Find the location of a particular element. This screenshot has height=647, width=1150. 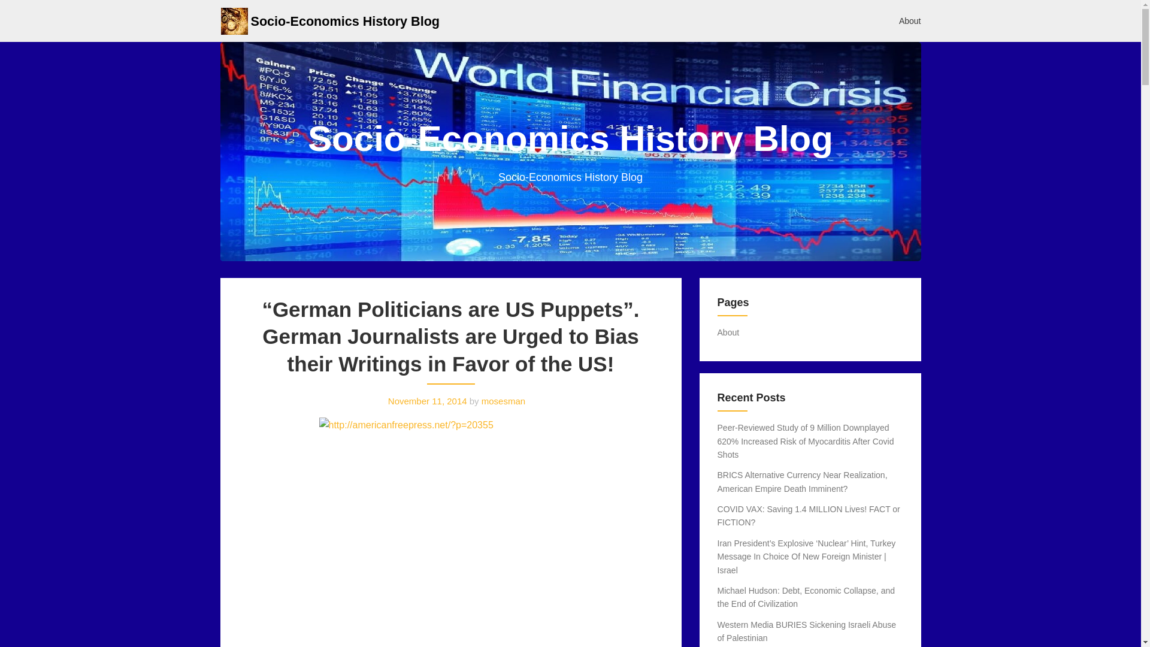

About is located at coordinates (910, 20).